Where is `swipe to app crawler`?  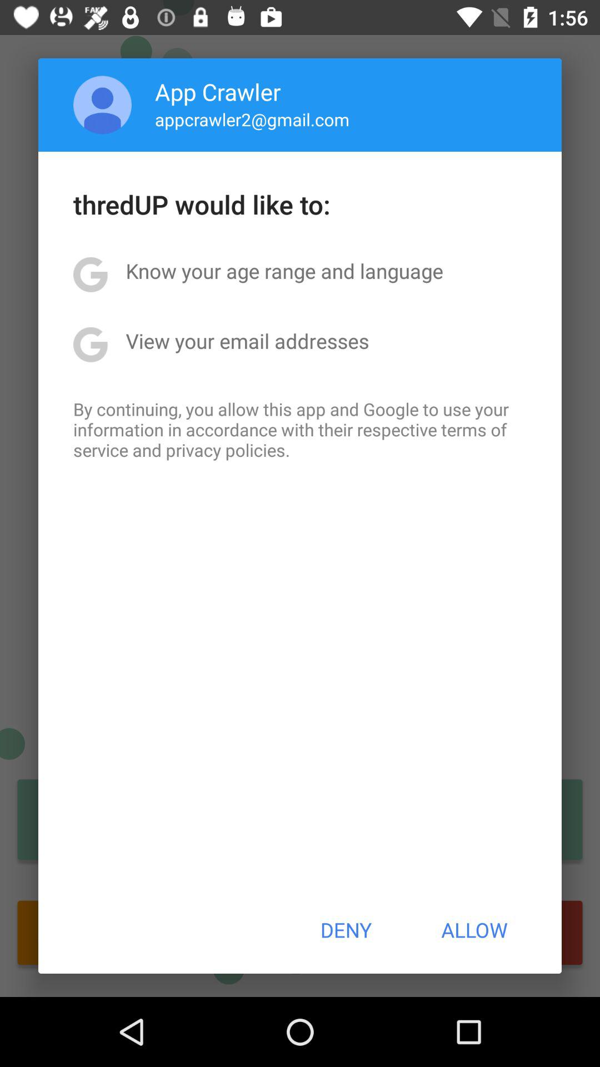
swipe to app crawler is located at coordinates (218, 91).